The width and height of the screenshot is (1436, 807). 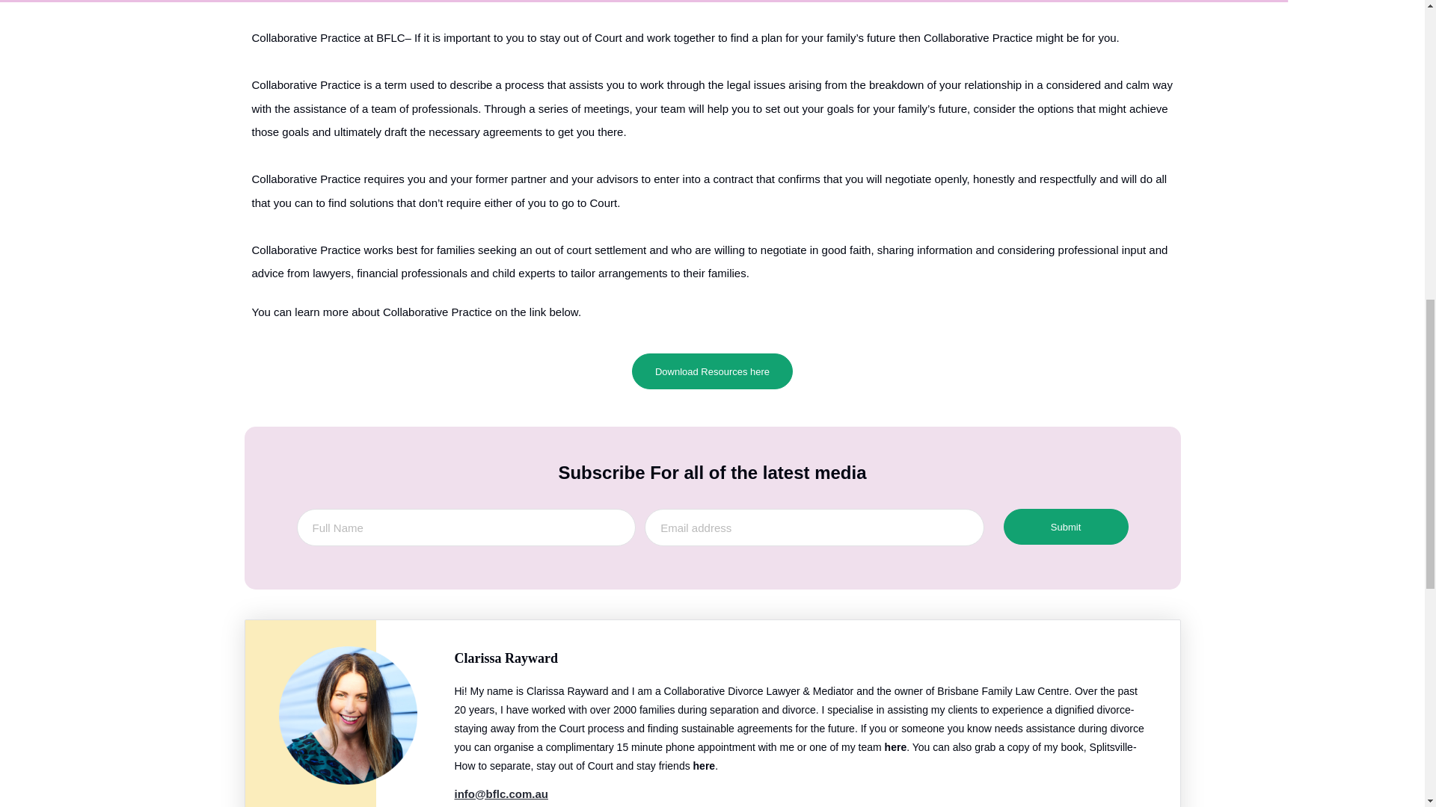 I want to click on here, so click(x=896, y=747).